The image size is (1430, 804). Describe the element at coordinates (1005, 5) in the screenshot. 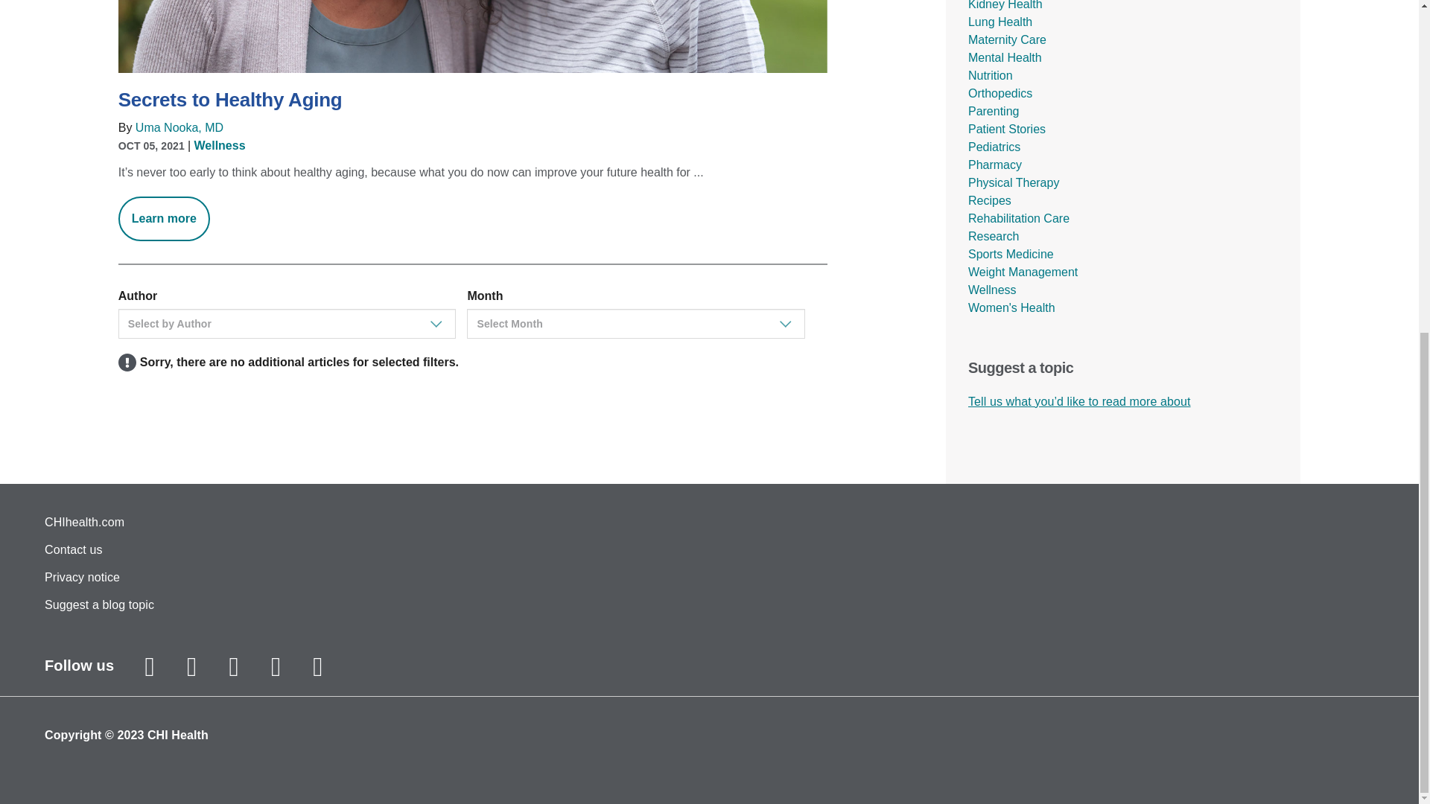

I see `Kidney Health` at that location.